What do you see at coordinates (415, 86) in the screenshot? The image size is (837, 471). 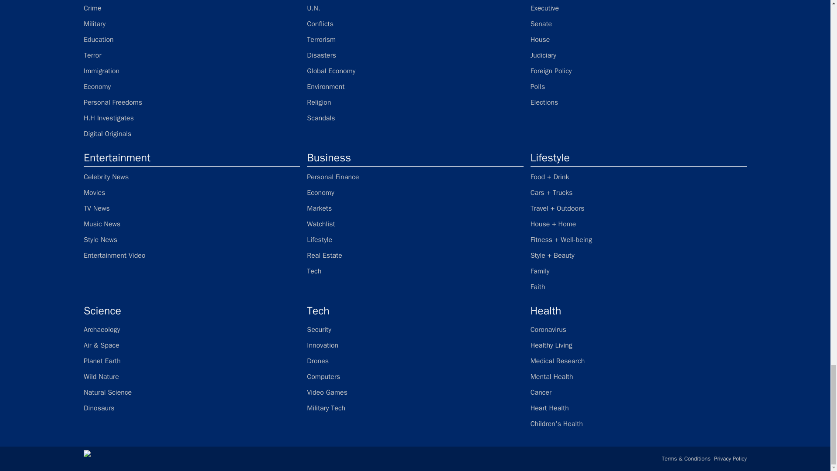 I see `Environment` at bounding box center [415, 86].